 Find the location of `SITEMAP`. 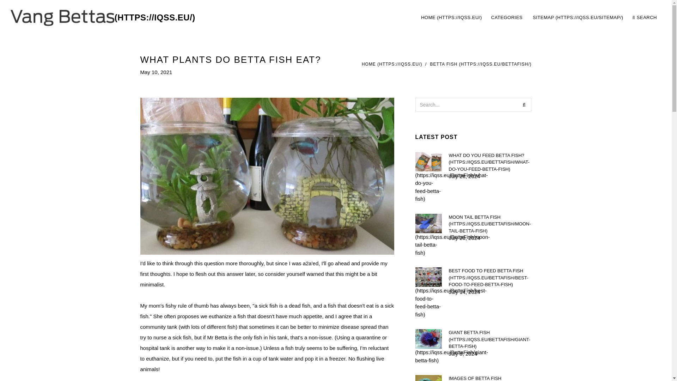

SITEMAP is located at coordinates (578, 18).